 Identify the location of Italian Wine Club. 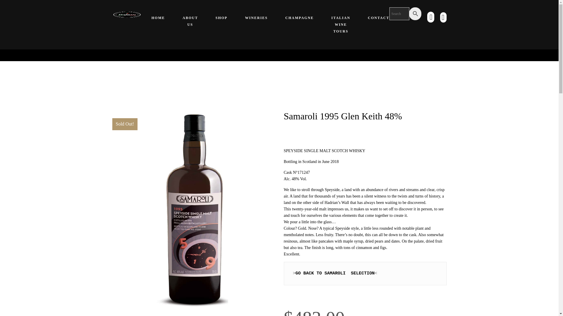
(127, 14).